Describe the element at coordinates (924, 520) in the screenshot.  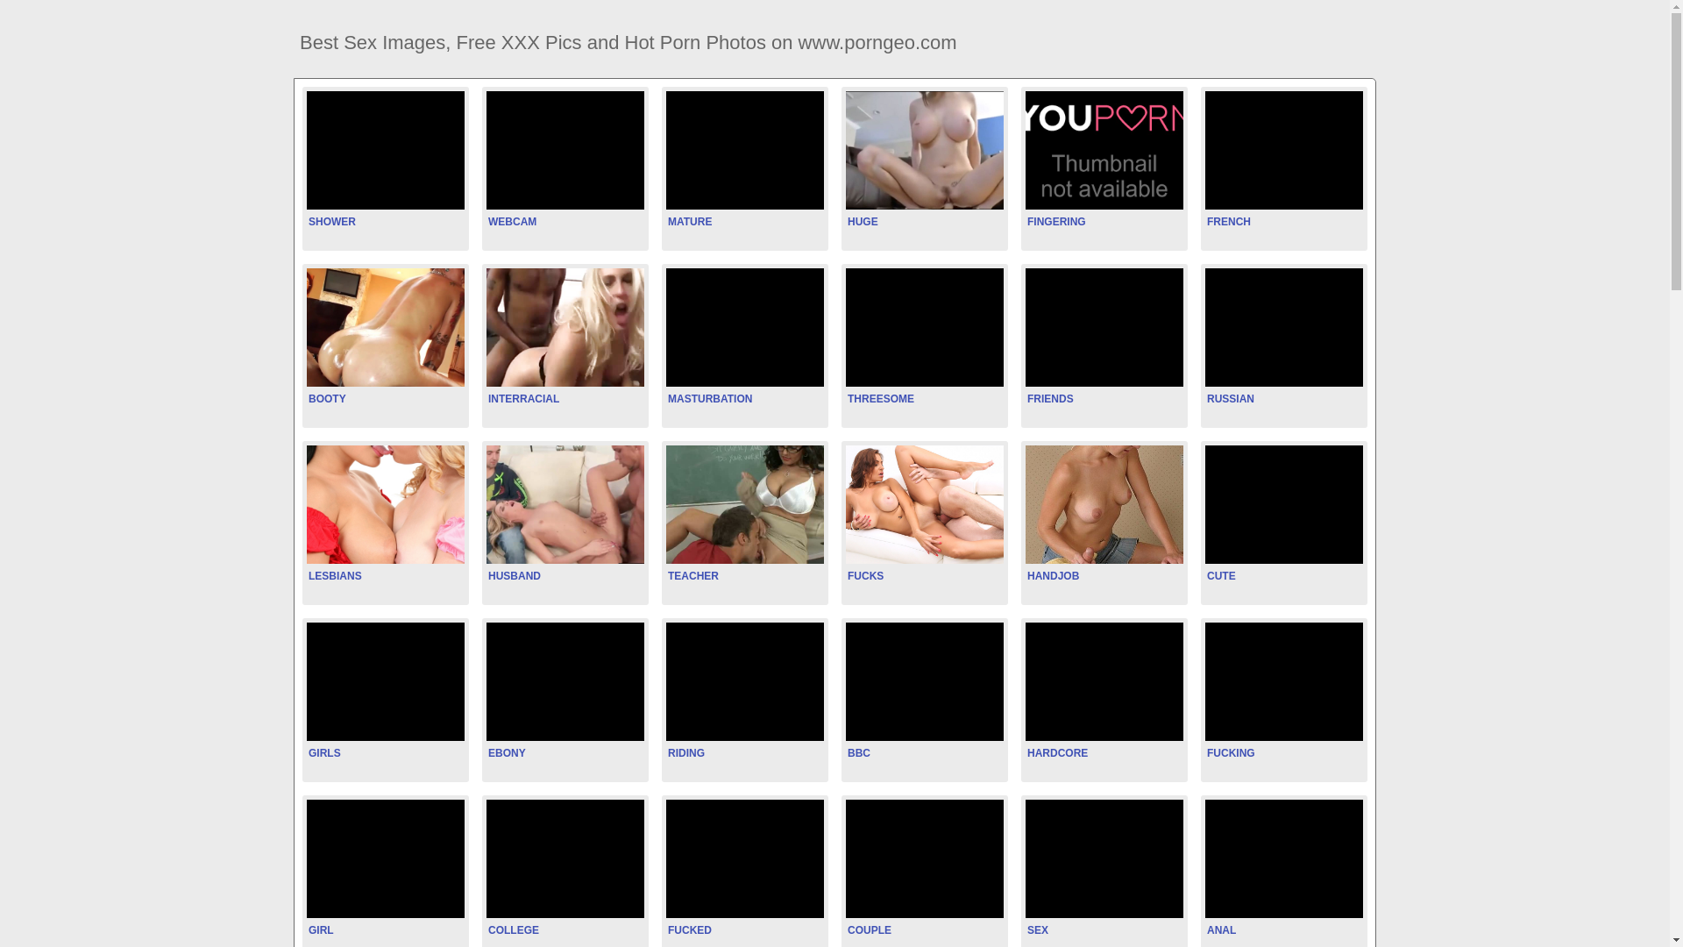
I see `FUCKS` at that location.